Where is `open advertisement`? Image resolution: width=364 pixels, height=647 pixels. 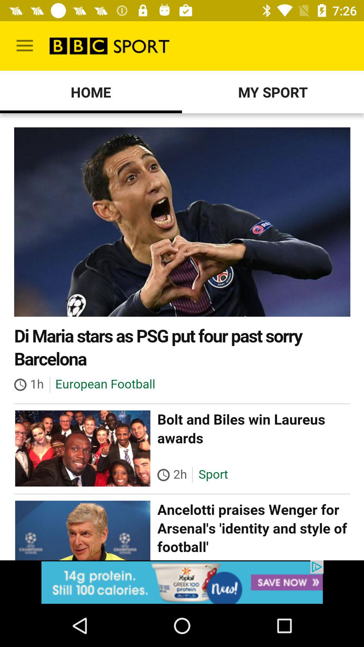
open advertisement is located at coordinates (182, 582).